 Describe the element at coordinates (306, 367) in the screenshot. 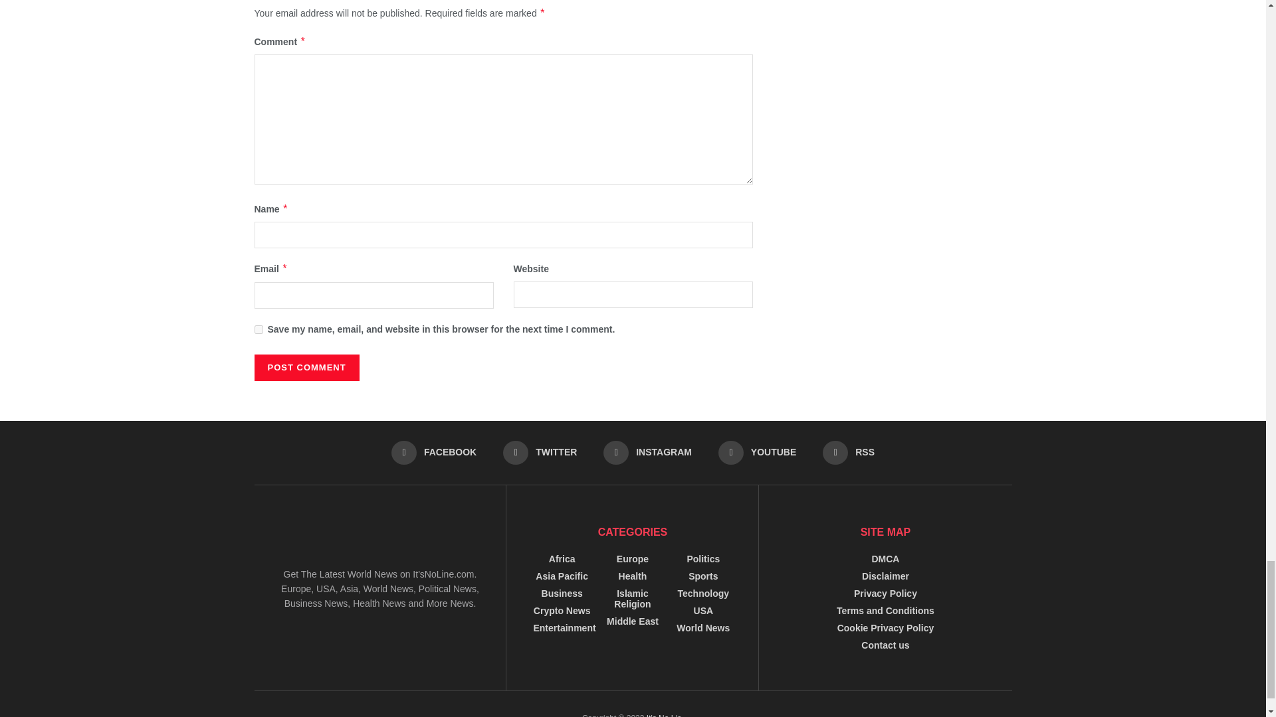

I see `Post Comment` at that location.